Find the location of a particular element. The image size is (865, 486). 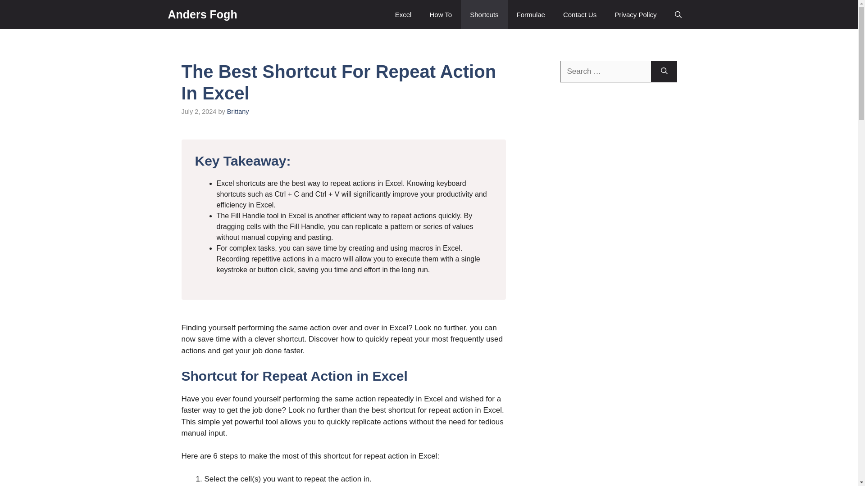

Privacy Policy is located at coordinates (635, 14).